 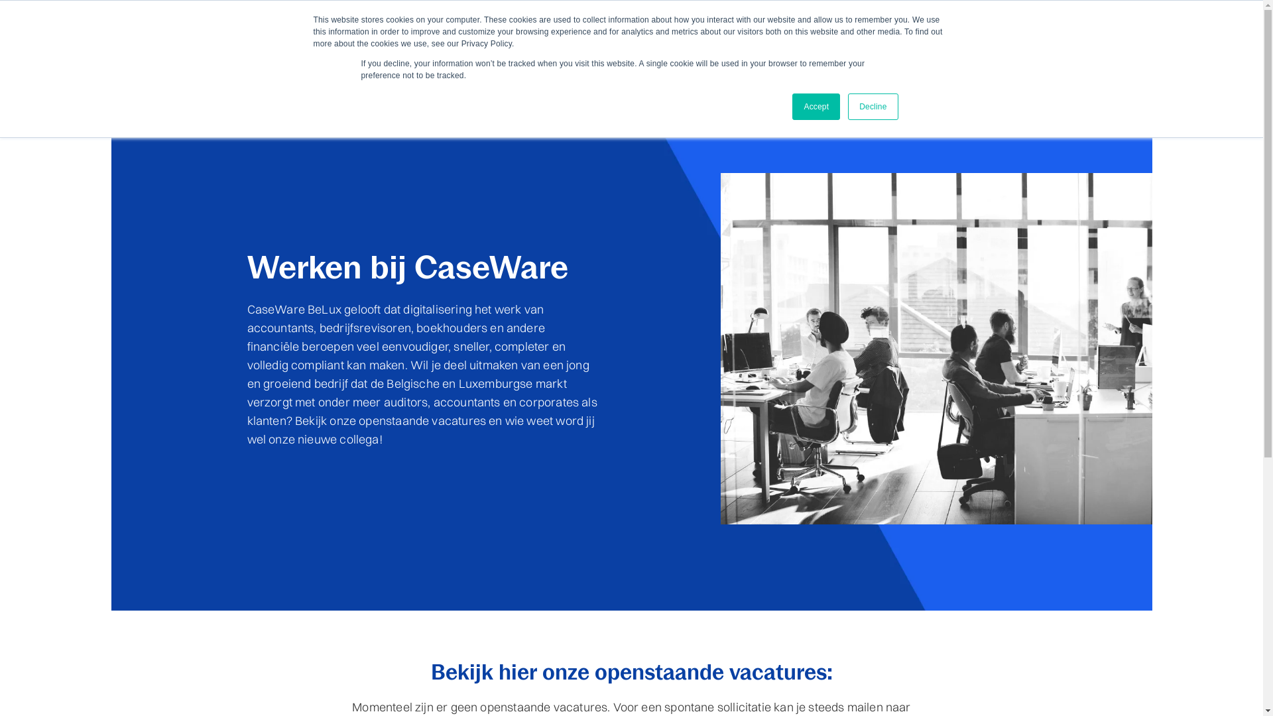 What do you see at coordinates (774, 13) in the screenshot?
I see `Over Caseware` at bounding box center [774, 13].